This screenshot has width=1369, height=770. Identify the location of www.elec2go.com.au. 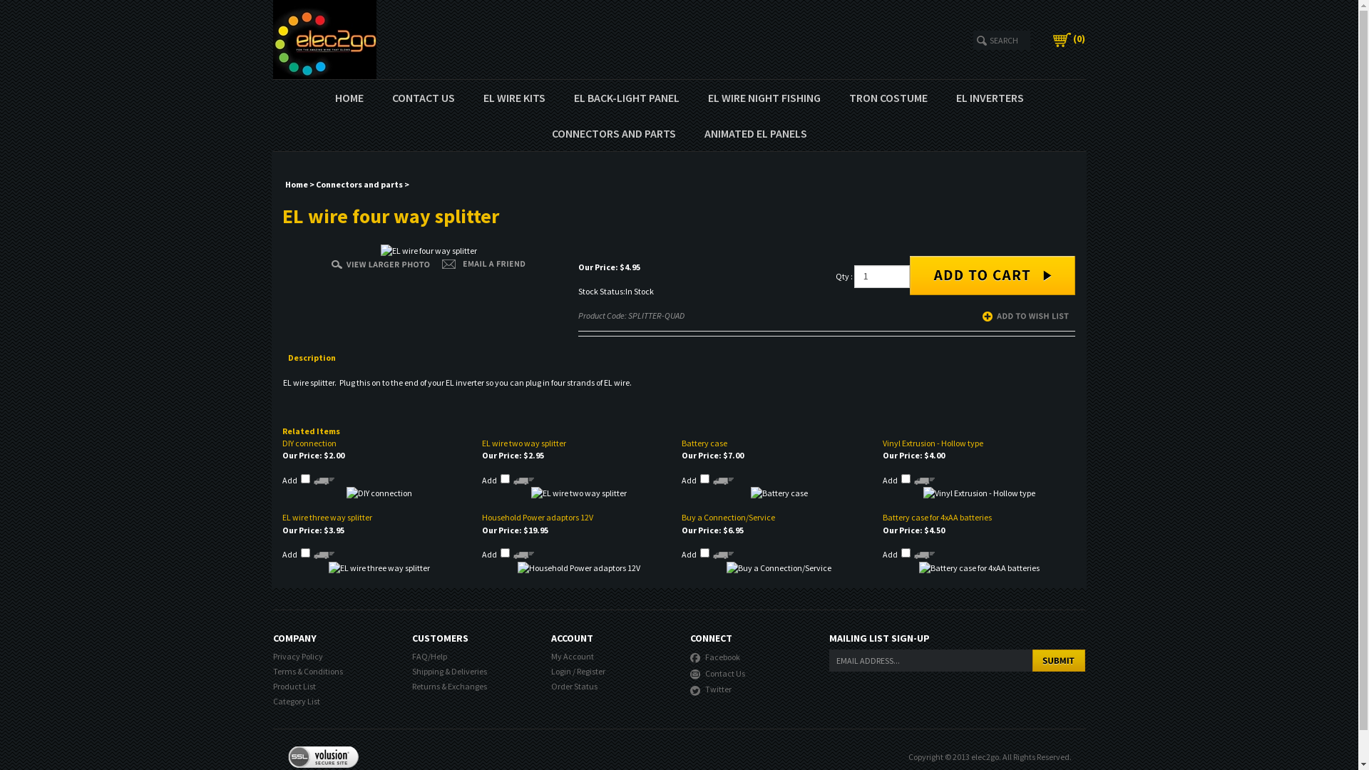
(543, 40).